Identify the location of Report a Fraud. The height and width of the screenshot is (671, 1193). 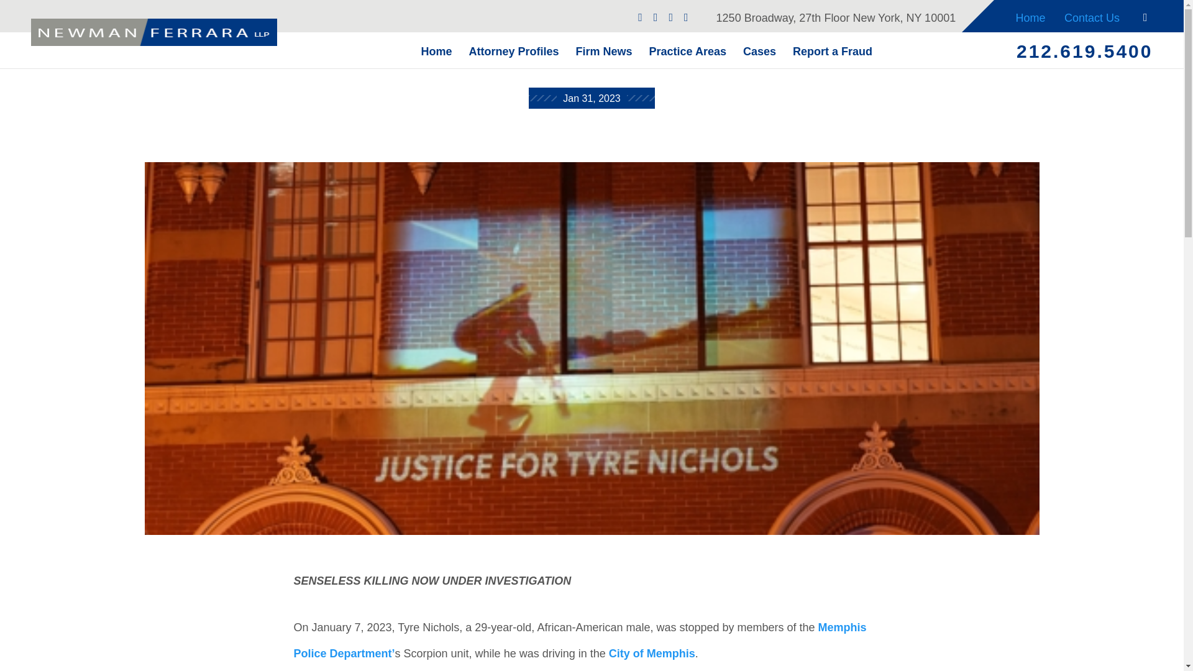
(833, 50).